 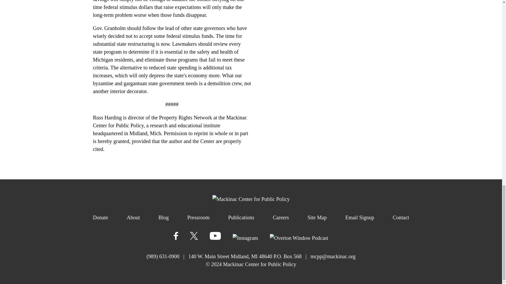 I want to click on Site Map, so click(x=317, y=217).